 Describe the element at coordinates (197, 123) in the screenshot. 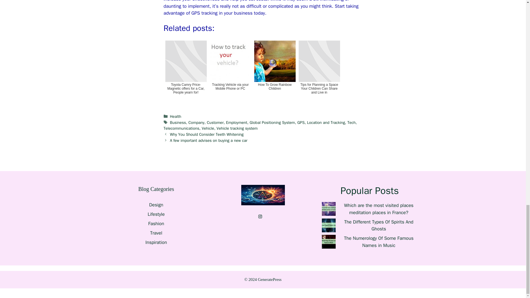

I see `Company` at that location.